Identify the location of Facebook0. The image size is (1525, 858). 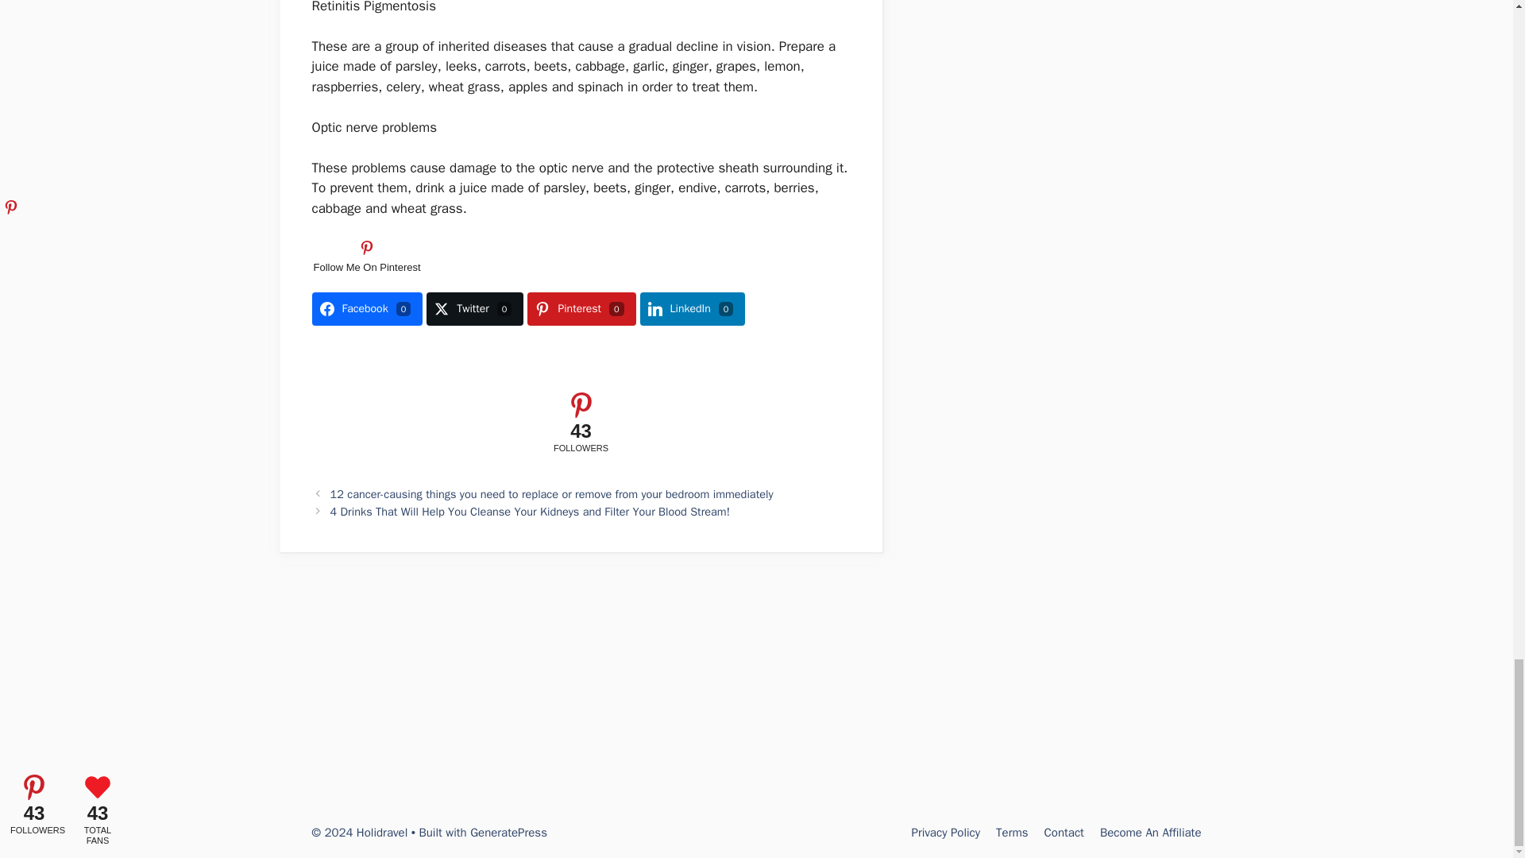
(366, 309).